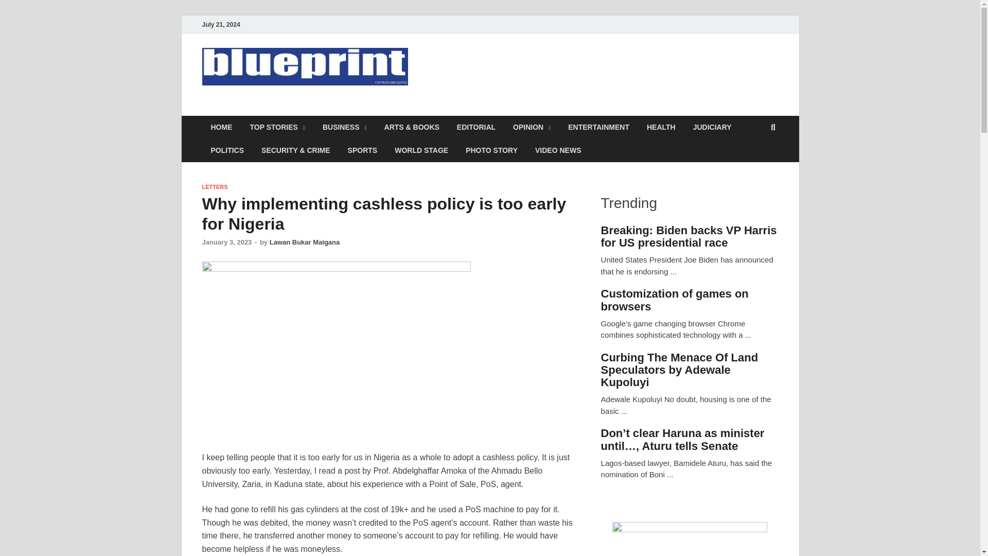  I want to click on EDITORIAL, so click(476, 127).